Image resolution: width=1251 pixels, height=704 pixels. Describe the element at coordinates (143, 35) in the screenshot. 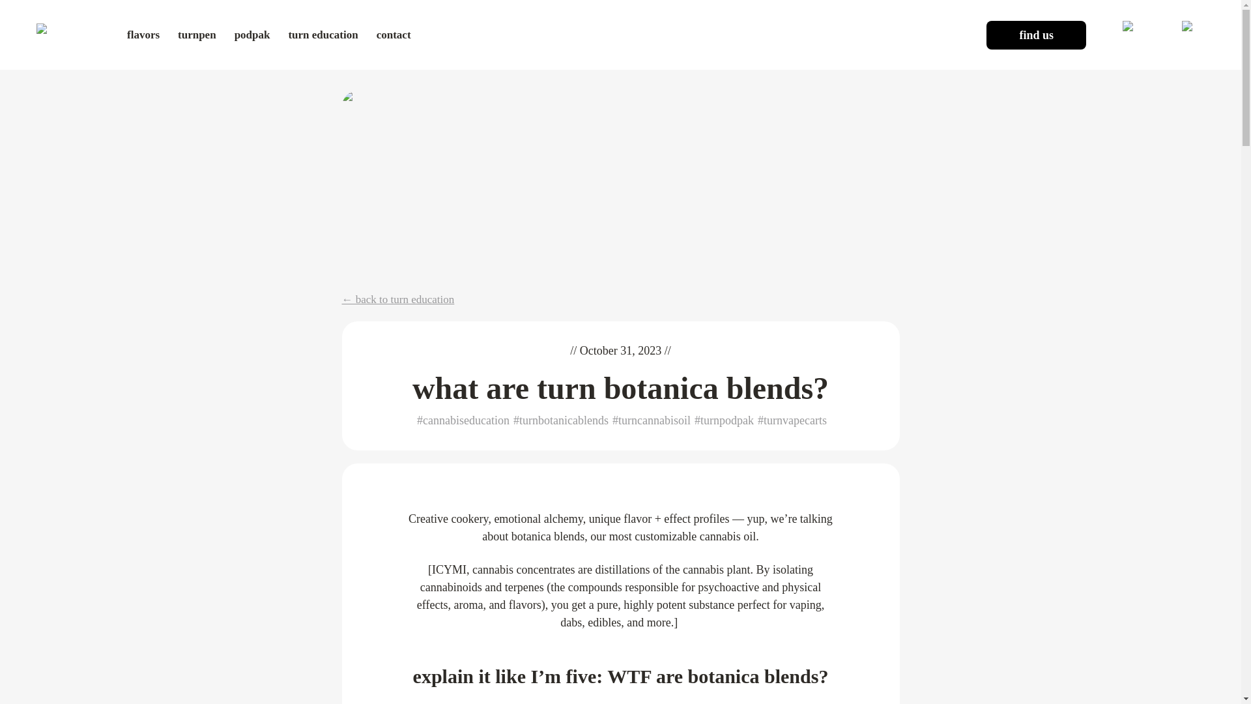

I see `flavors` at that location.